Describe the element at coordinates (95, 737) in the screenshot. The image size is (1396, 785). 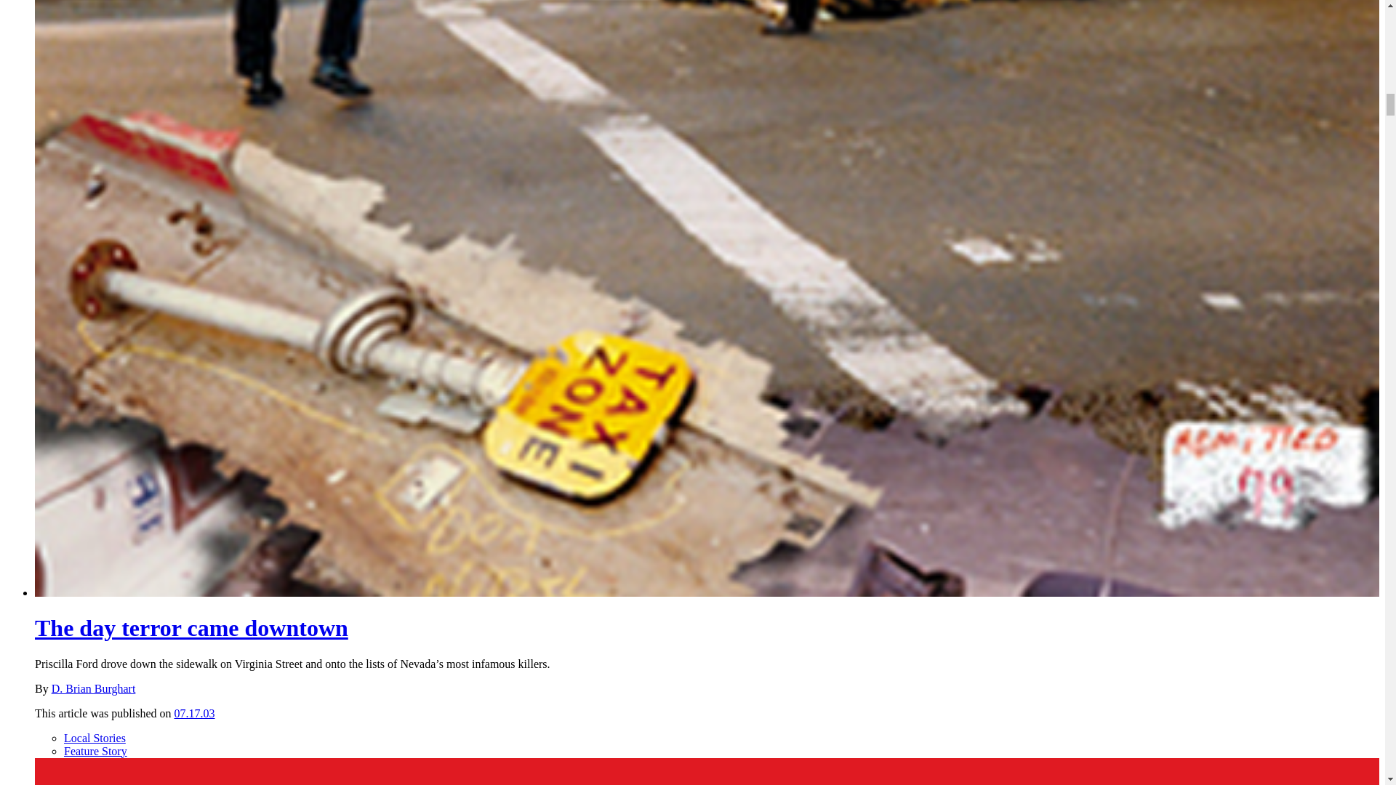
I see `Local Stories` at that location.